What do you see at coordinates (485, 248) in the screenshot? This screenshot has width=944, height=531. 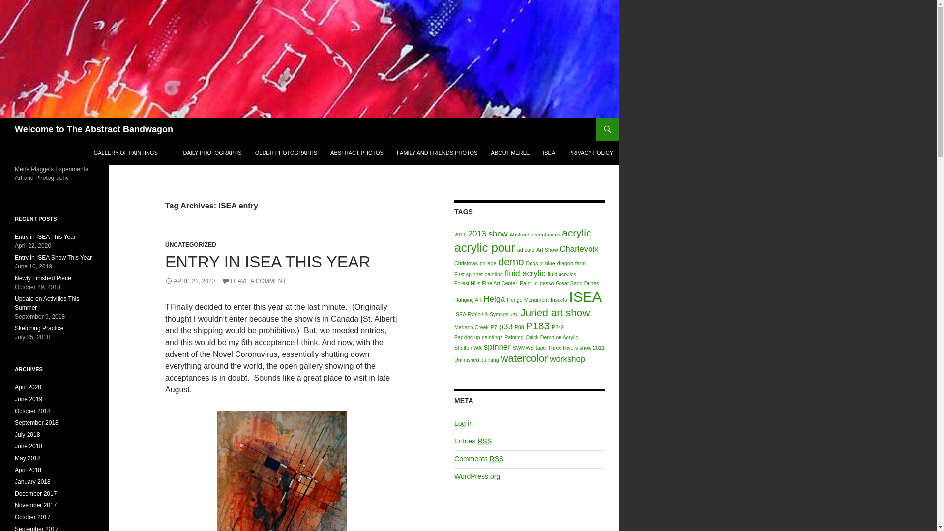 I see `acrylic pour` at bounding box center [485, 248].